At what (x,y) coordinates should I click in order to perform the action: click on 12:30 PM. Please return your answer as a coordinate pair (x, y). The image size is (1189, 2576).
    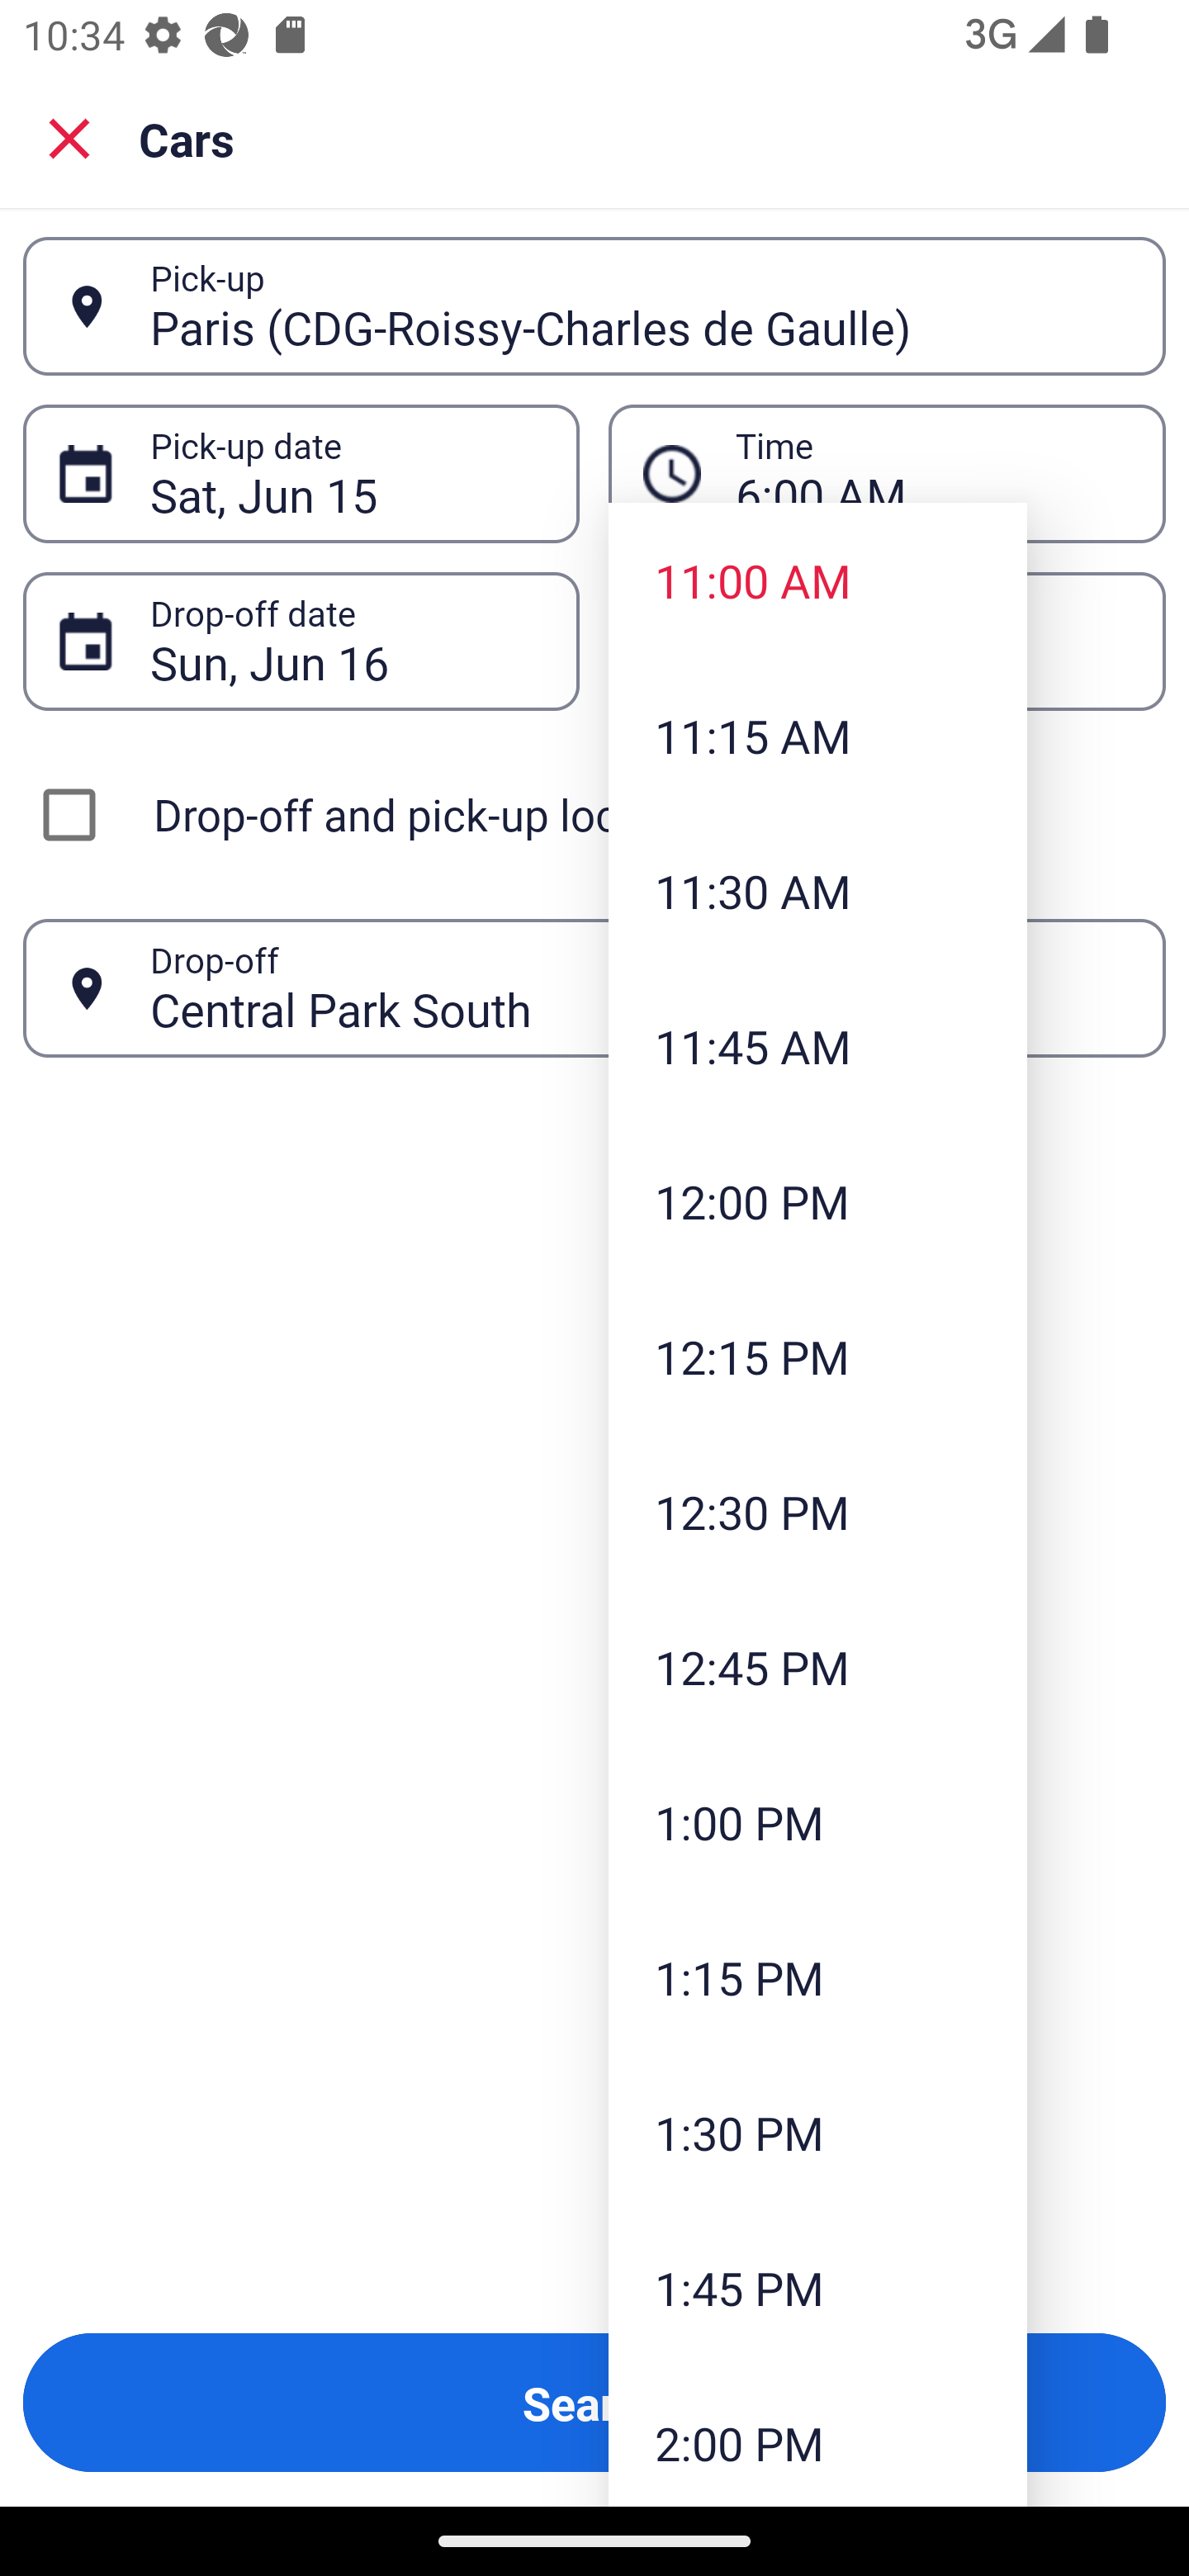
    Looking at the image, I should click on (817, 1512).